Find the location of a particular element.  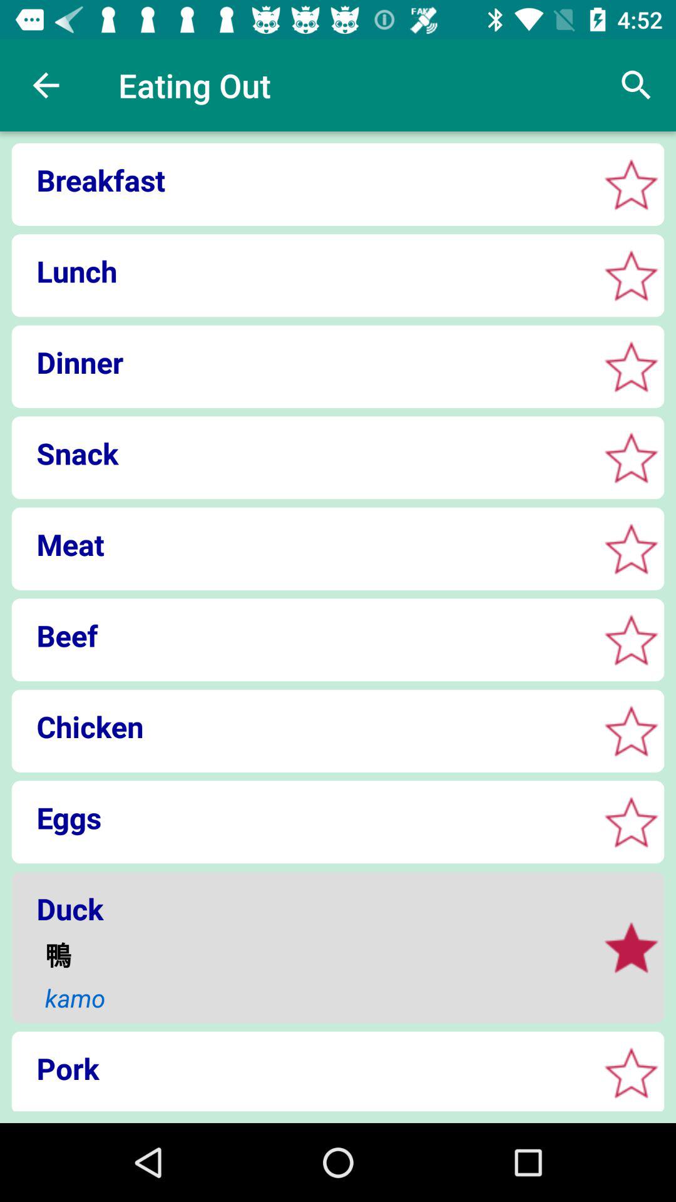

click to favourite option is located at coordinates (631, 948).